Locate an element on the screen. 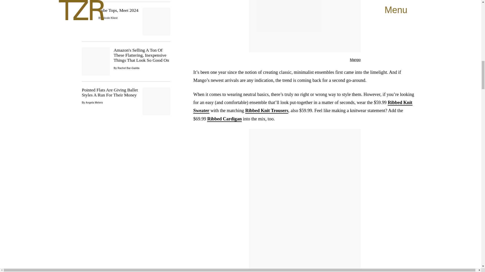 The width and height of the screenshot is (485, 272). Mango is located at coordinates (355, 59).